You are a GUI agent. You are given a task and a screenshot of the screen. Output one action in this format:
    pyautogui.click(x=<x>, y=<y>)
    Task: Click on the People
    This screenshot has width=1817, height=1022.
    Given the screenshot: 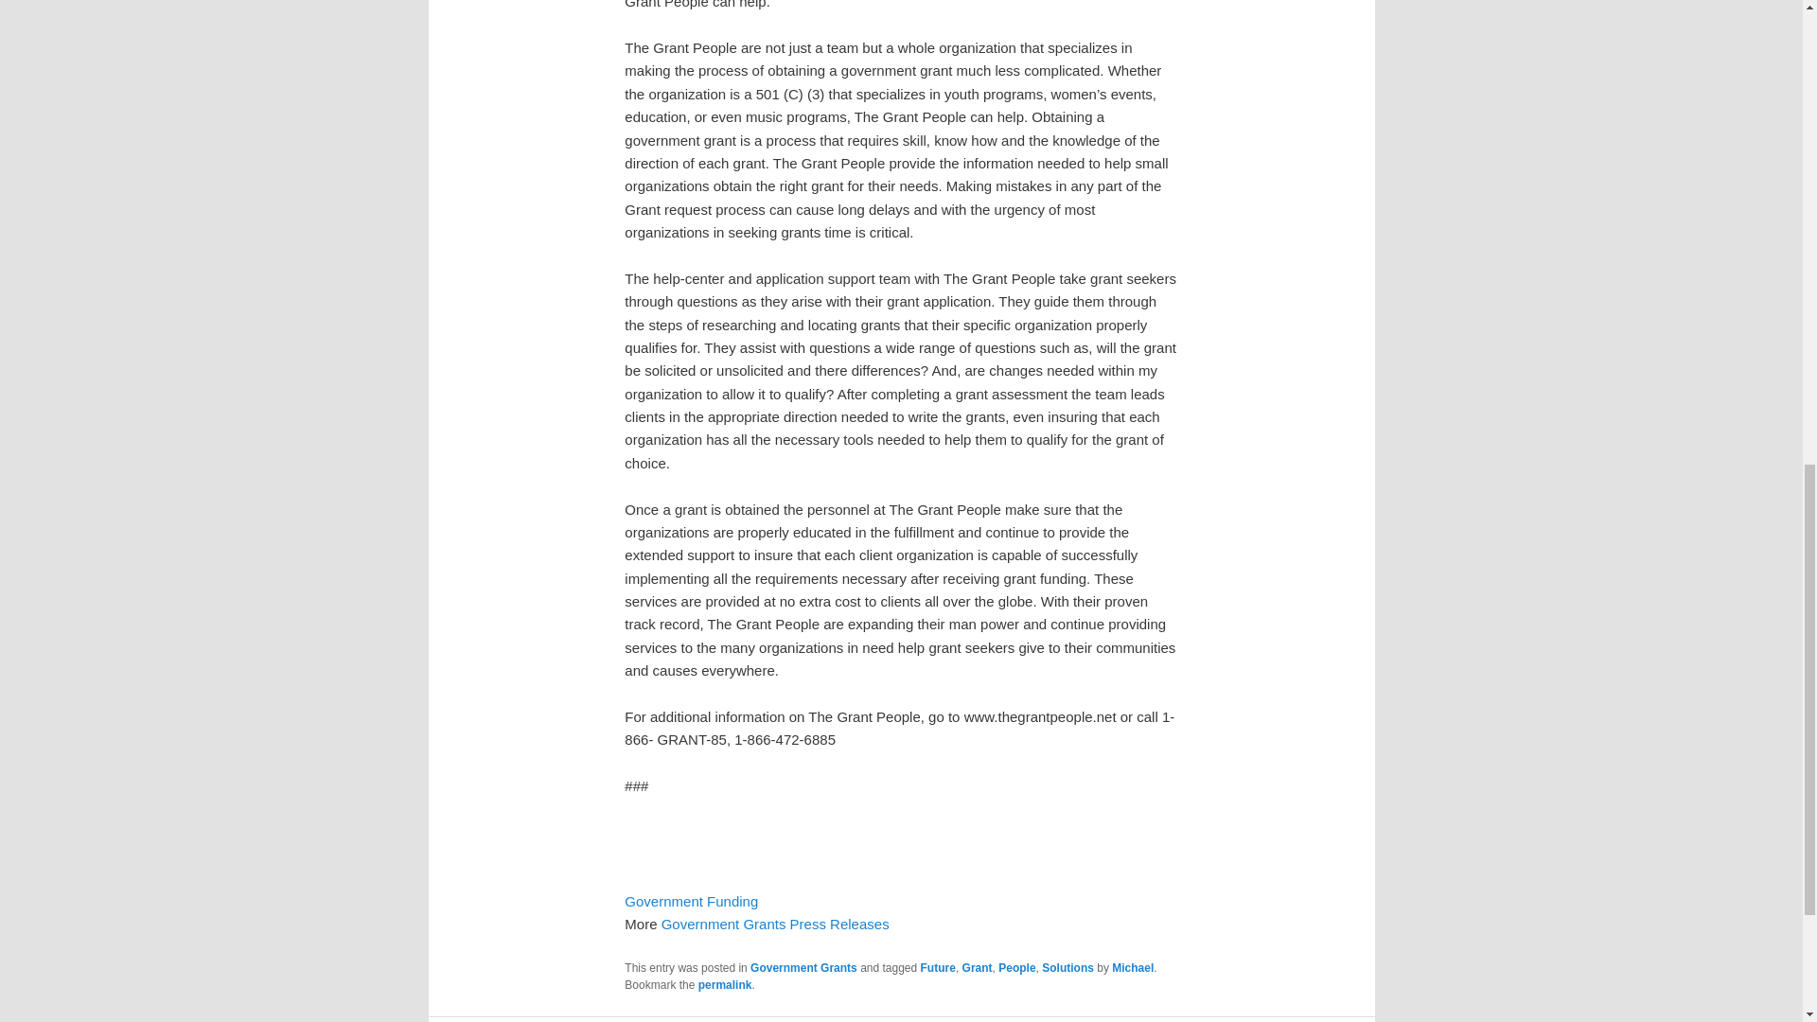 What is the action you would take?
    pyautogui.click(x=1016, y=968)
    